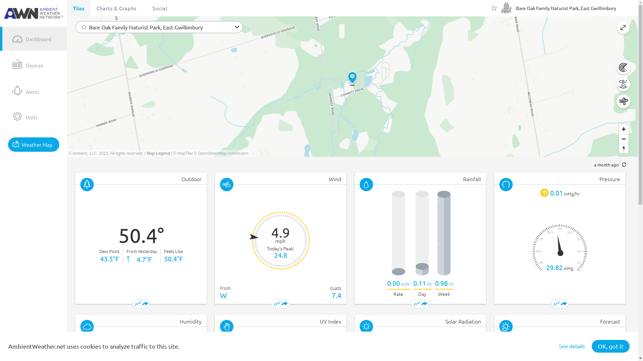 The width and height of the screenshot is (643, 361). Describe the element at coordinates (33, 64) in the screenshot. I see `Devices` at that location.